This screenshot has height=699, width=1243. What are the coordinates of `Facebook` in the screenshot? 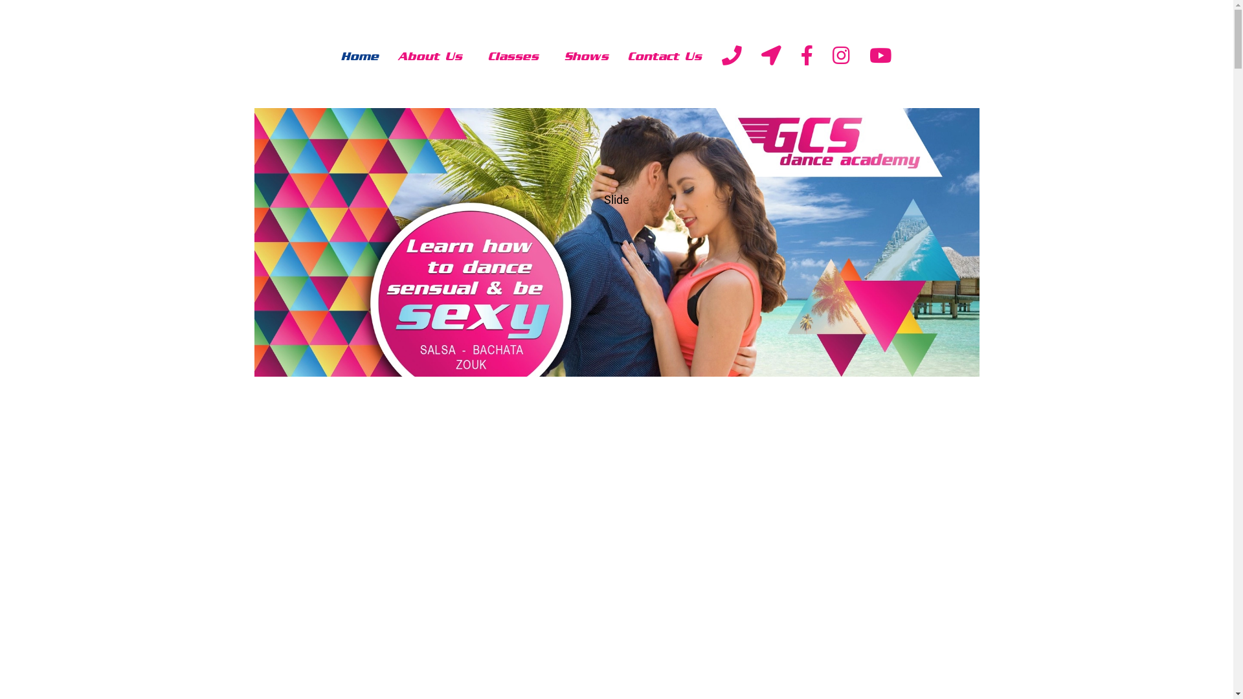 It's located at (807, 58).